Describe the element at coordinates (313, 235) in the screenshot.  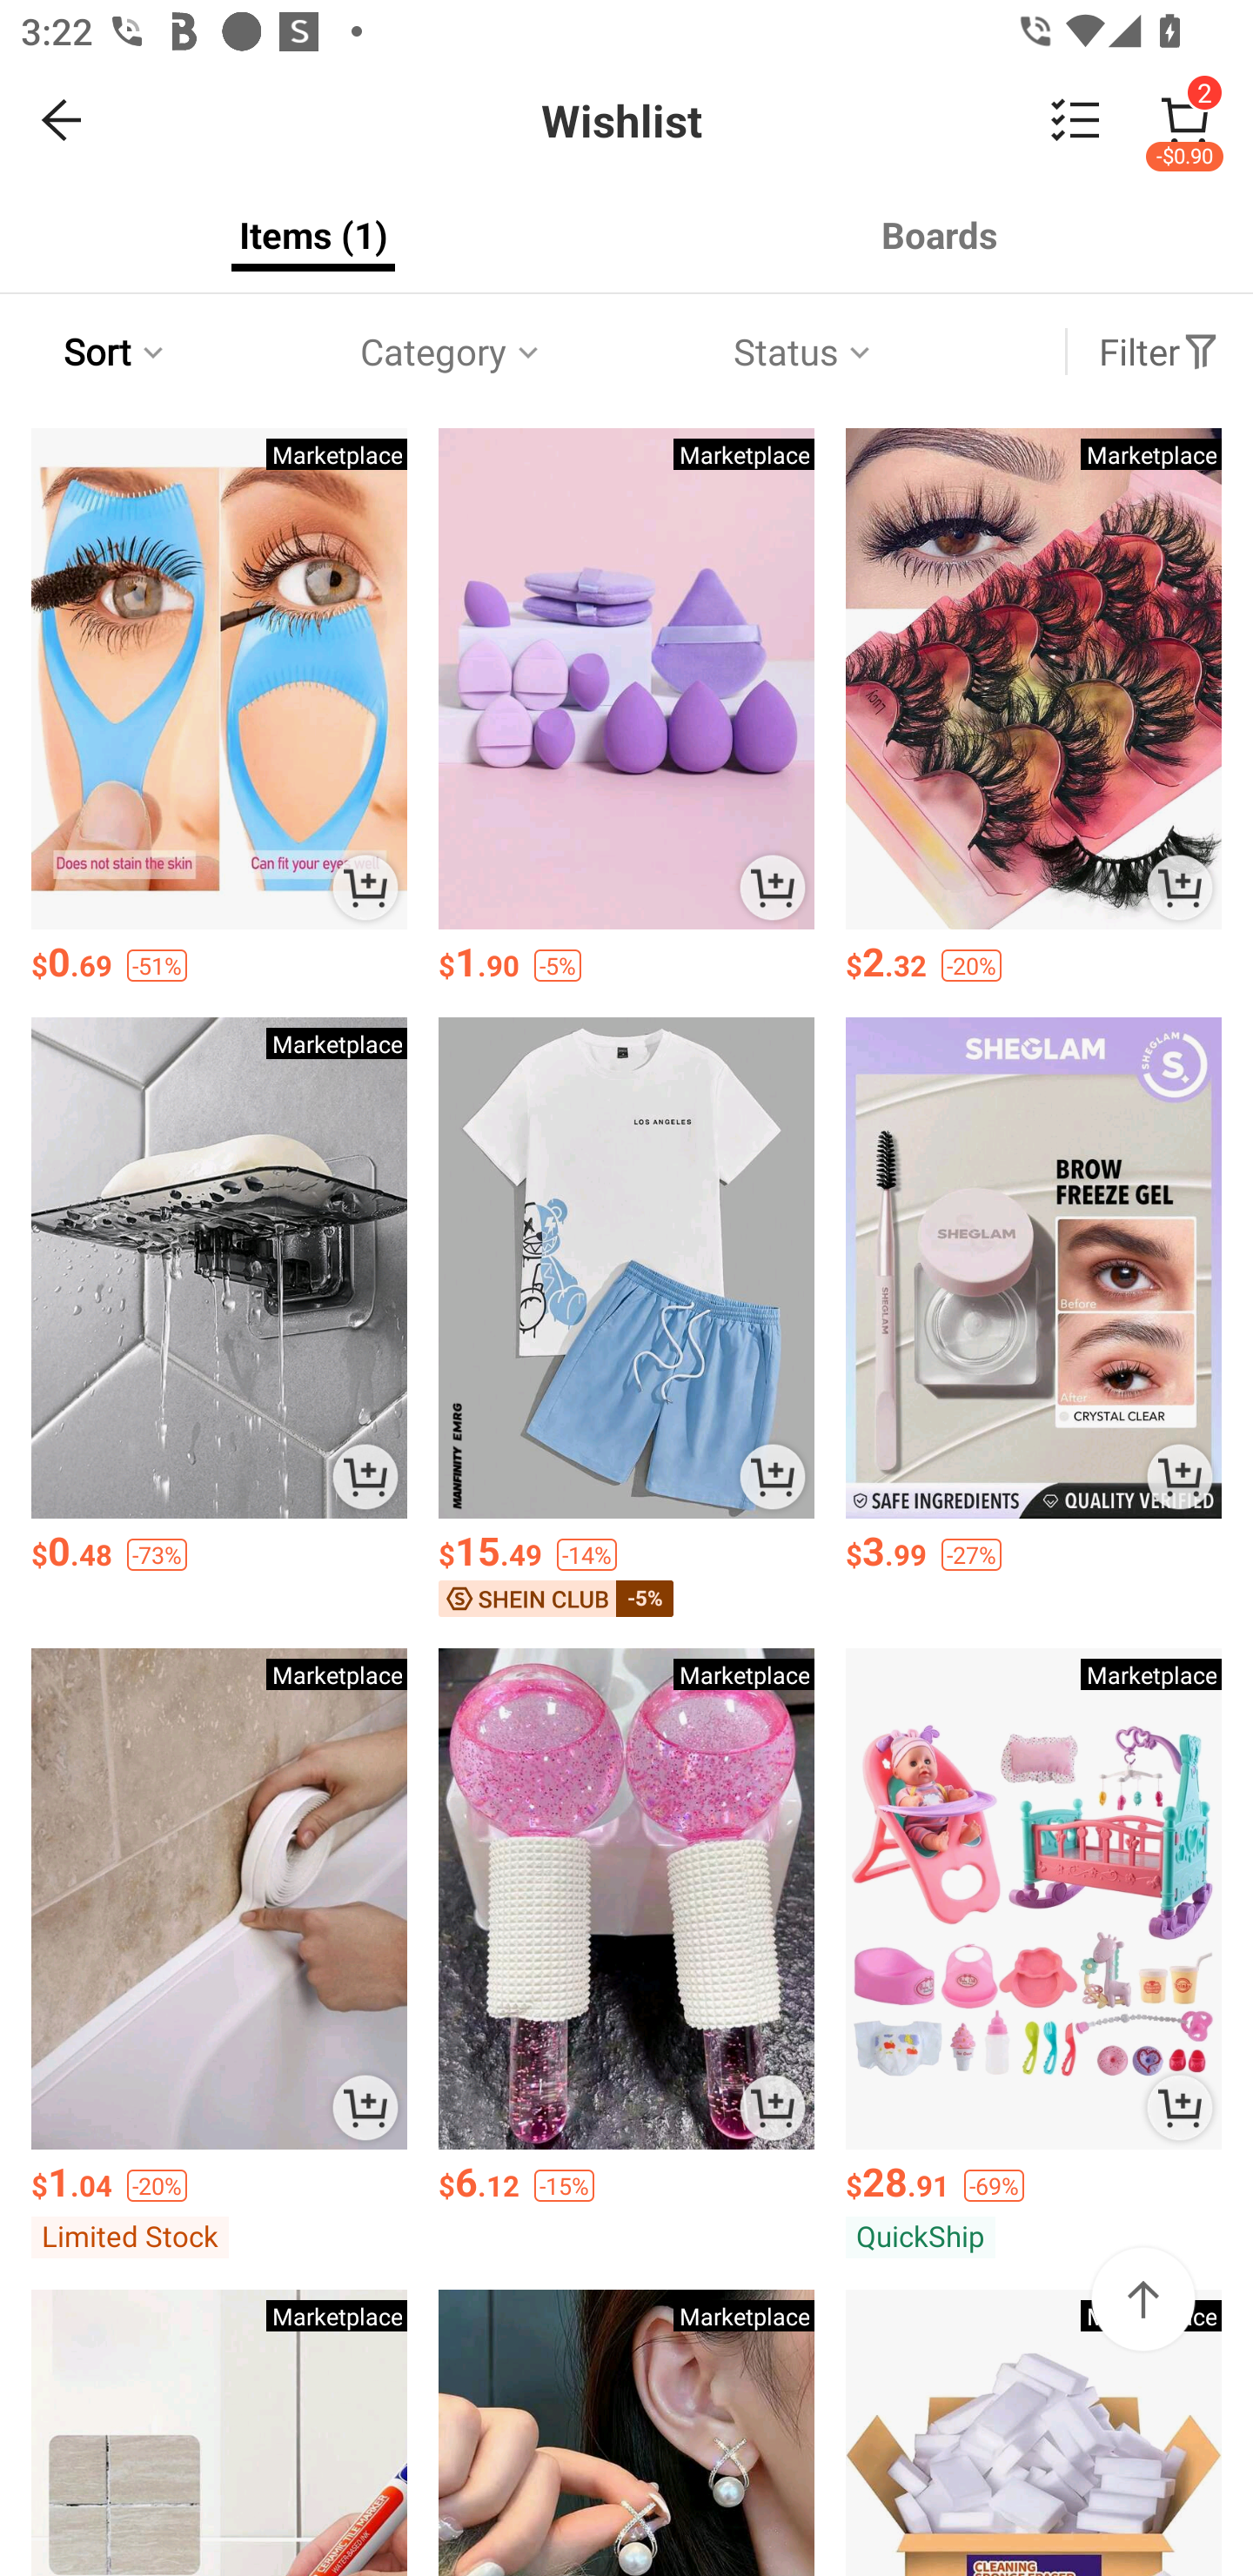
I see `Items (1)` at that location.